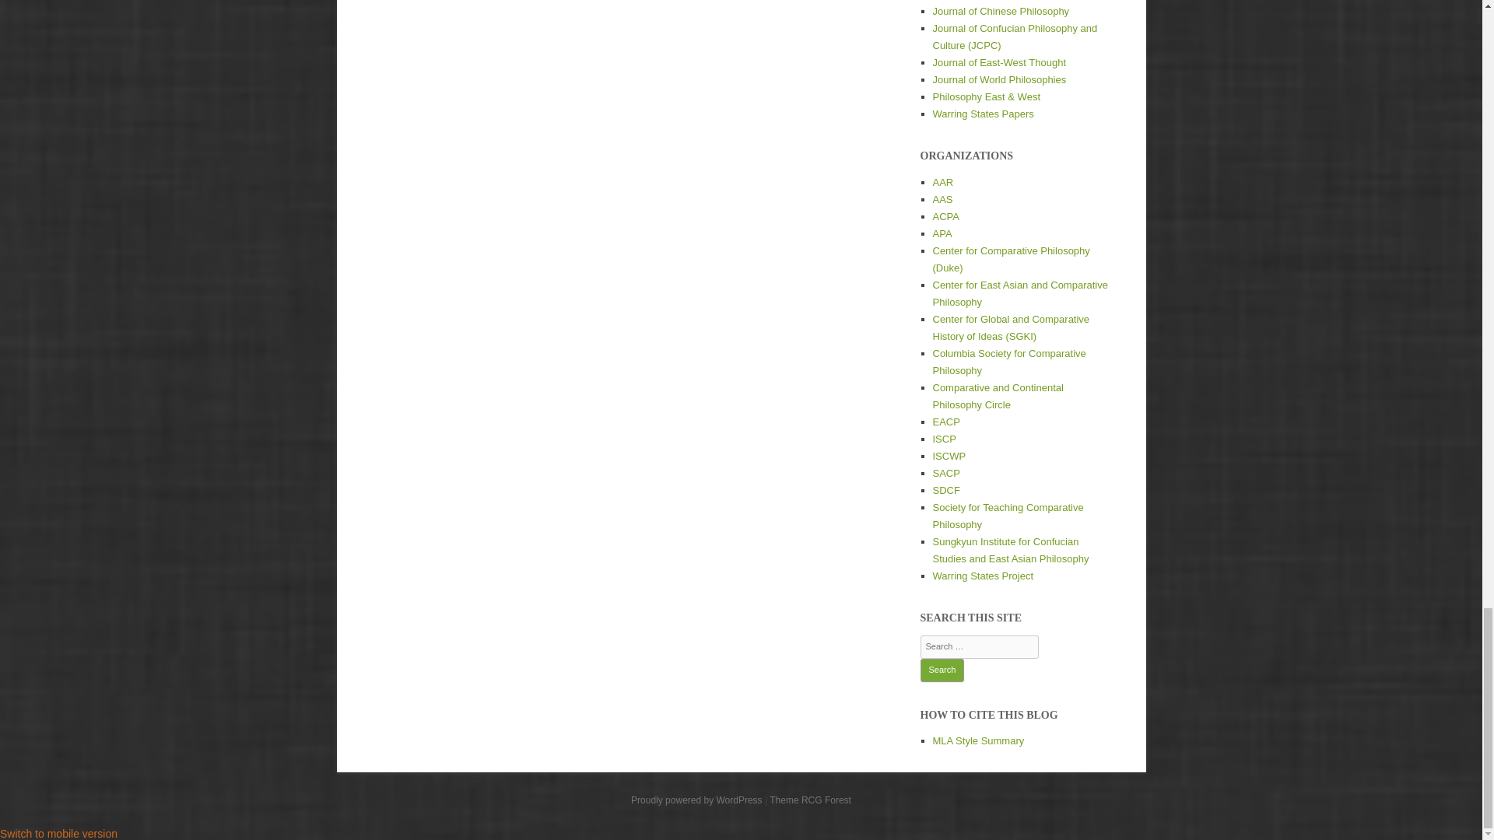  Describe the element at coordinates (942, 670) in the screenshot. I see `Search` at that location.